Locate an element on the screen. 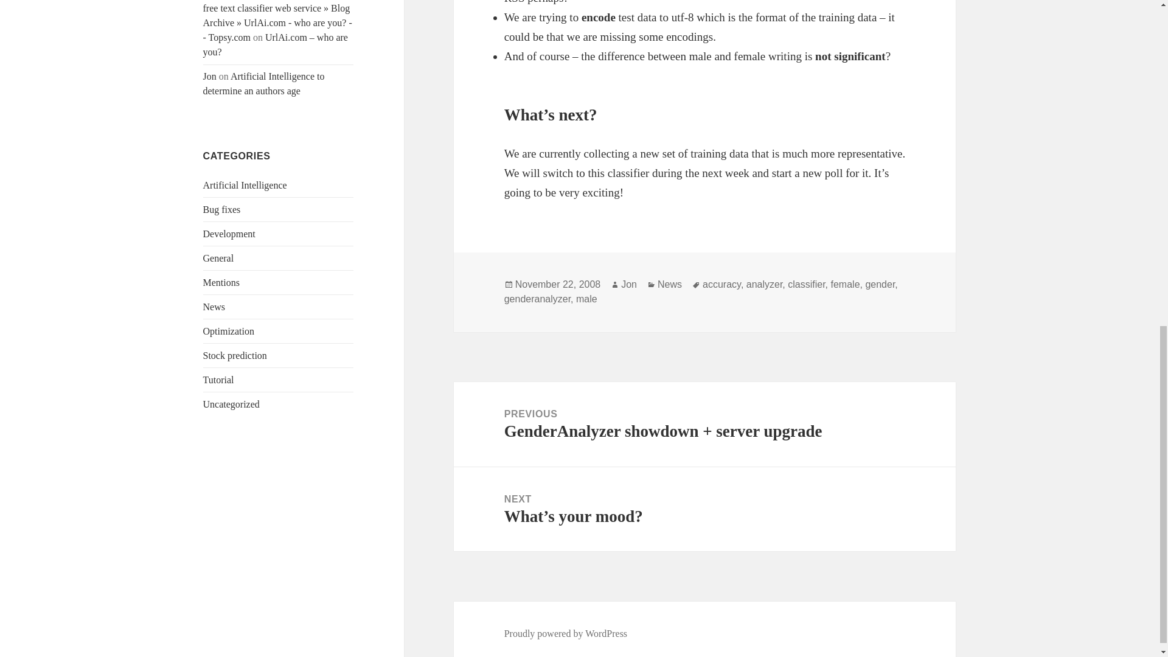 The height and width of the screenshot is (657, 1168). Tutorial is located at coordinates (219, 380).